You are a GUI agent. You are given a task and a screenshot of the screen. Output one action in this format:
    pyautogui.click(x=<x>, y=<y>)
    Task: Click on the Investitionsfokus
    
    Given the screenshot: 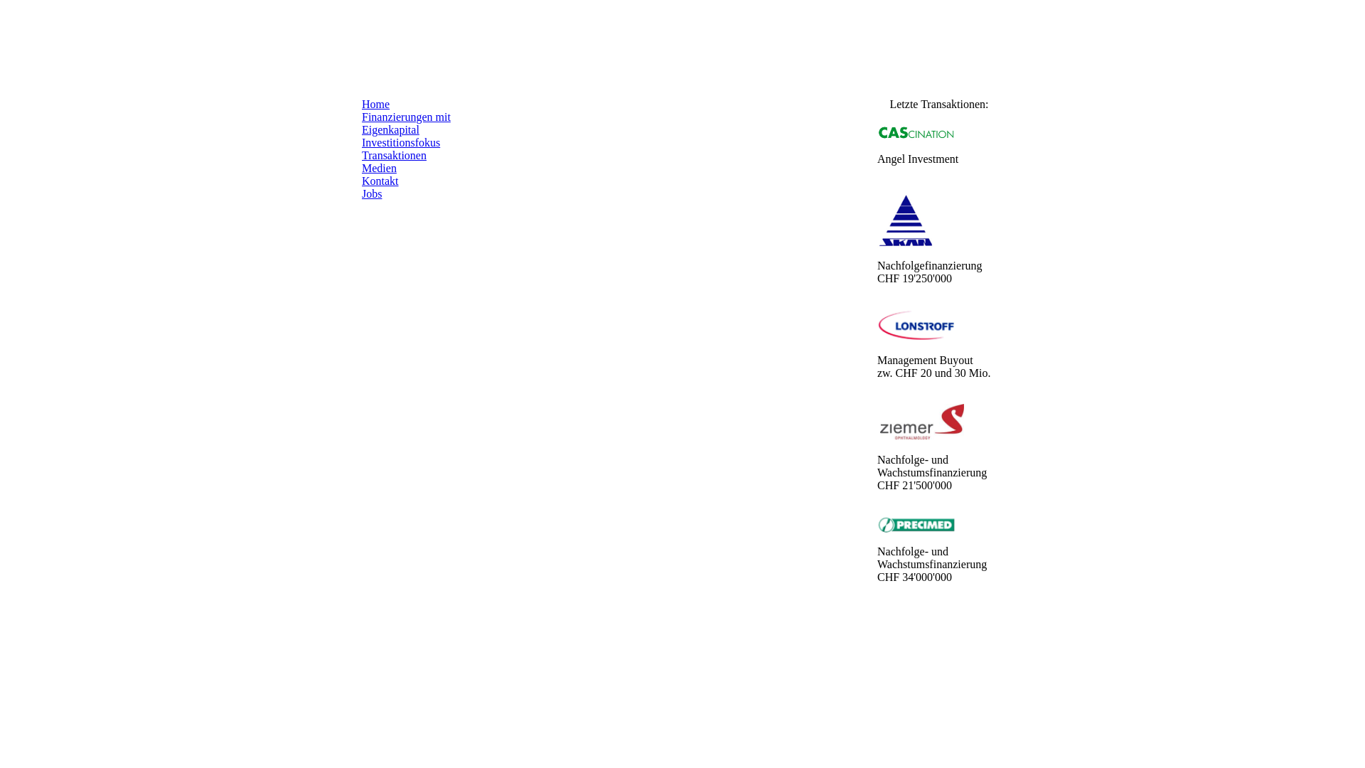 What is the action you would take?
    pyautogui.click(x=401, y=142)
    